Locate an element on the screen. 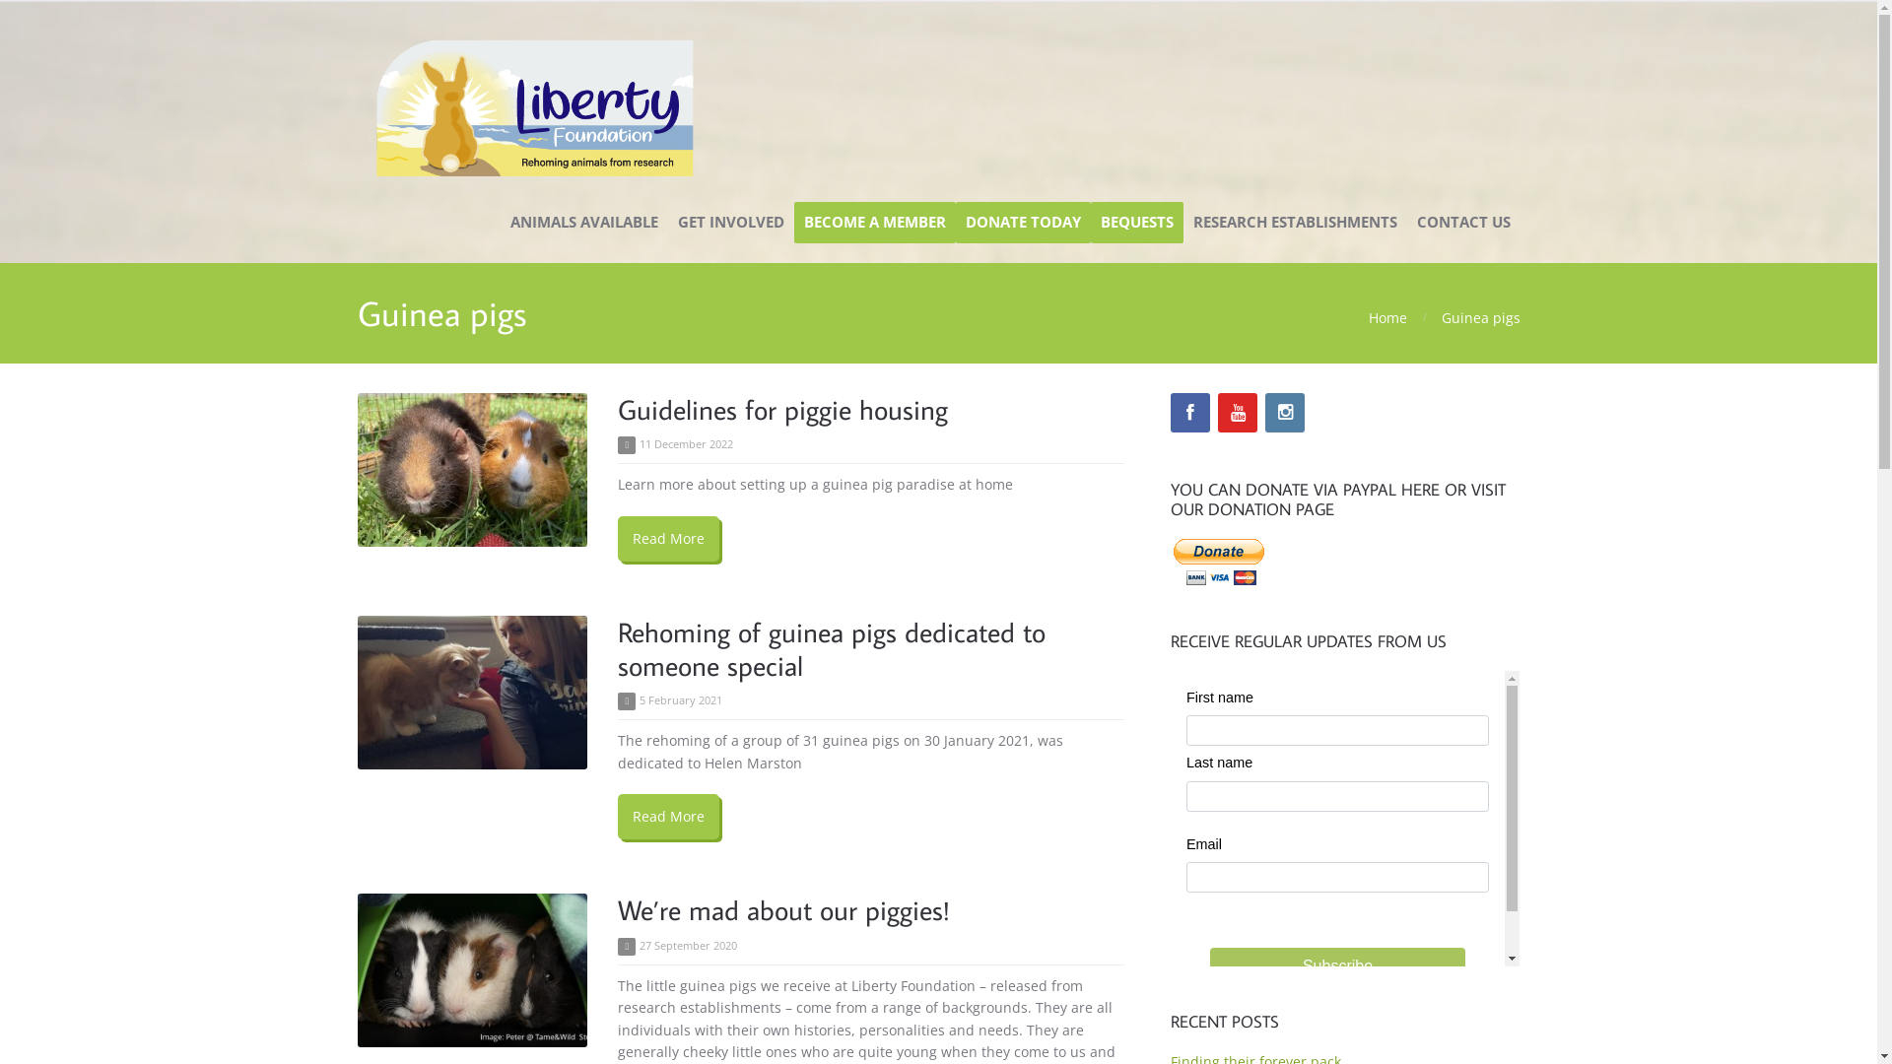  ANIMALS AVAILABLE is located at coordinates (584, 223).